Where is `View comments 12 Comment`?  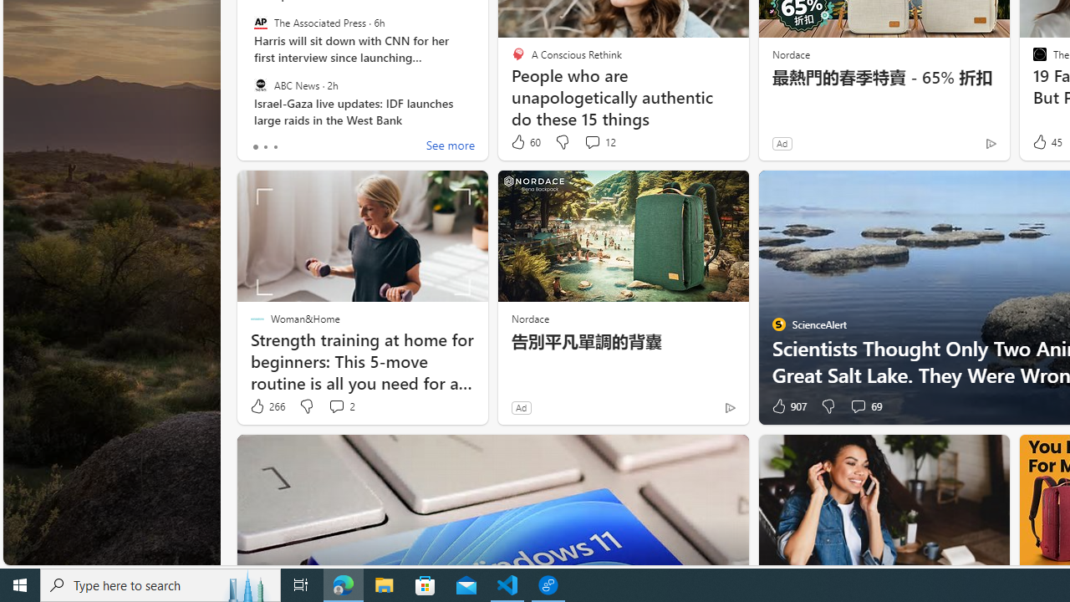 View comments 12 Comment is located at coordinates (599, 142).